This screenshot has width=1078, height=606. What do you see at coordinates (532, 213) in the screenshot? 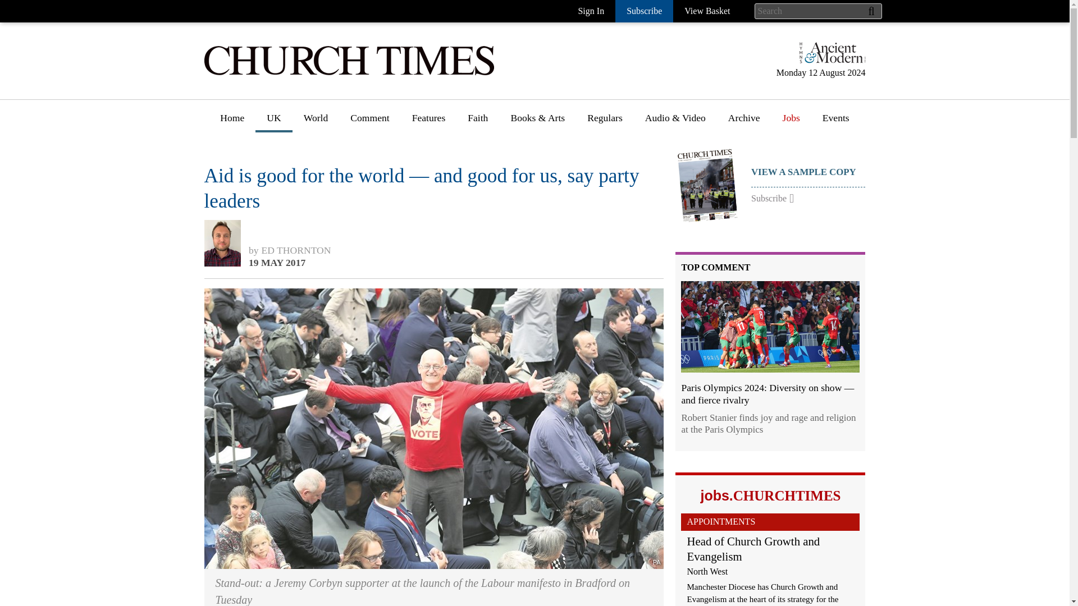
I see `Visual arts` at bounding box center [532, 213].